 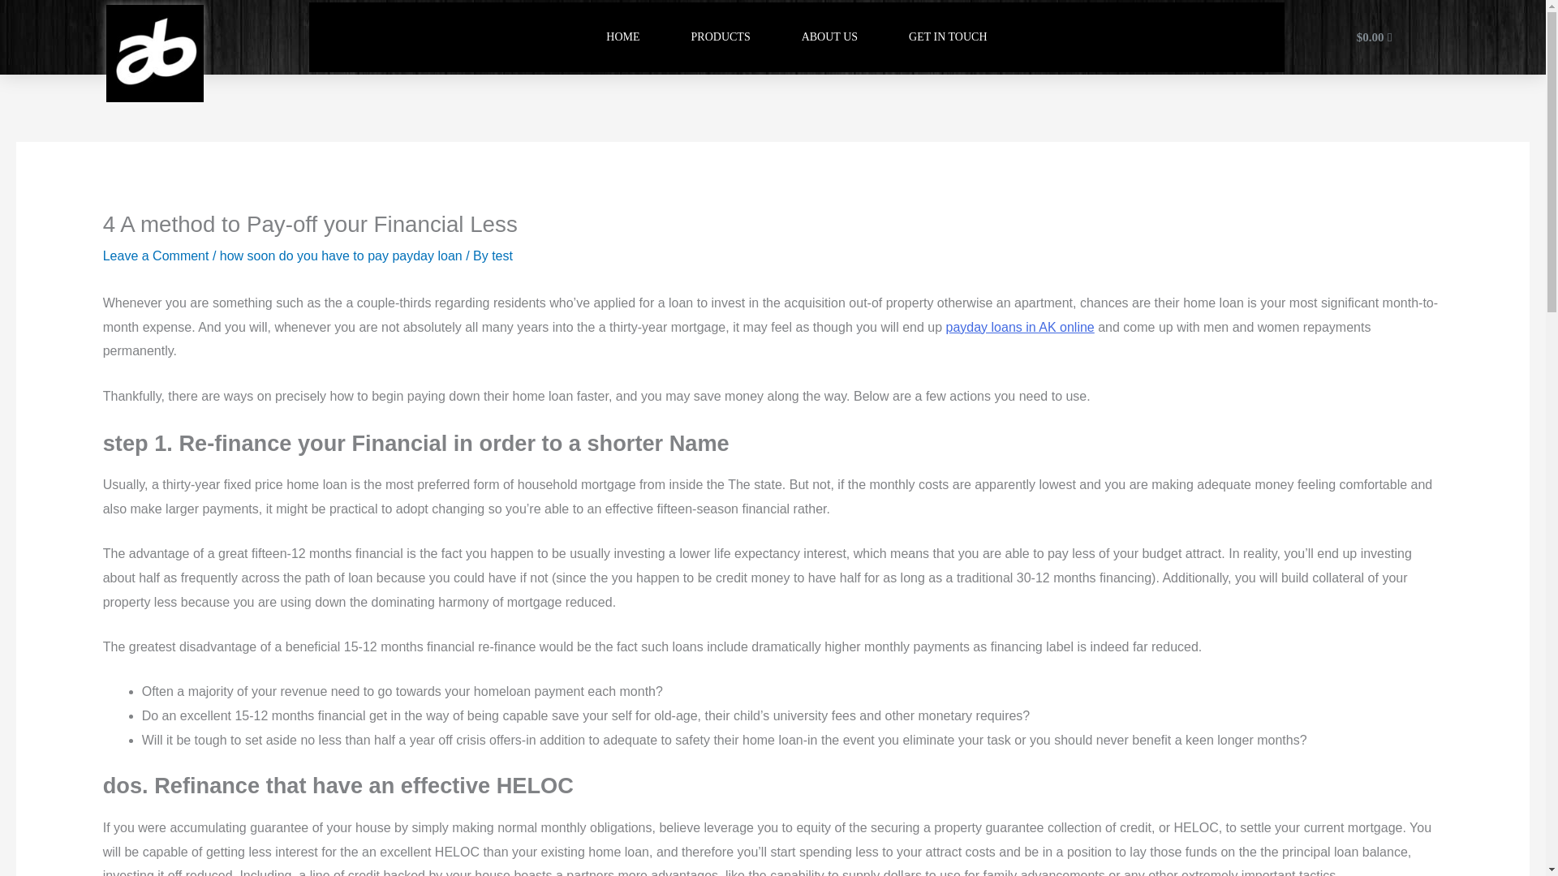 What do you see at coordinates (721, 37) in the screenshot?
I see `PRODUCTS` at bounding box center [721, 37].